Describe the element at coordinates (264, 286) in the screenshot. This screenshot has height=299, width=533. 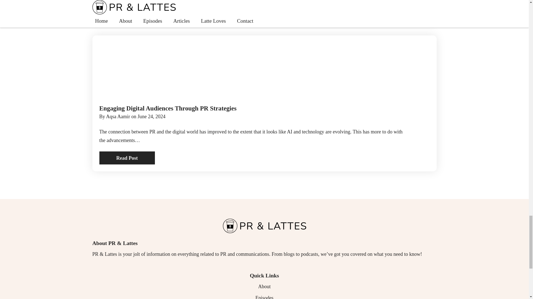
I see `About` at that location.